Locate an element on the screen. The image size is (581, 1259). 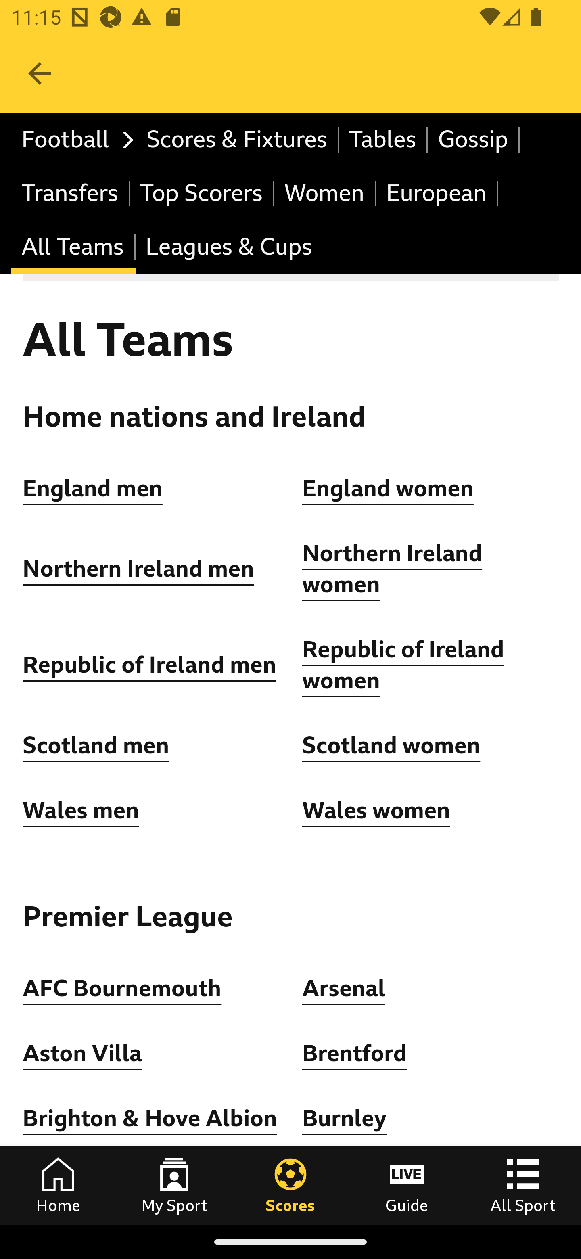
Republic of Ireland men is located at coordinates (149, 665).